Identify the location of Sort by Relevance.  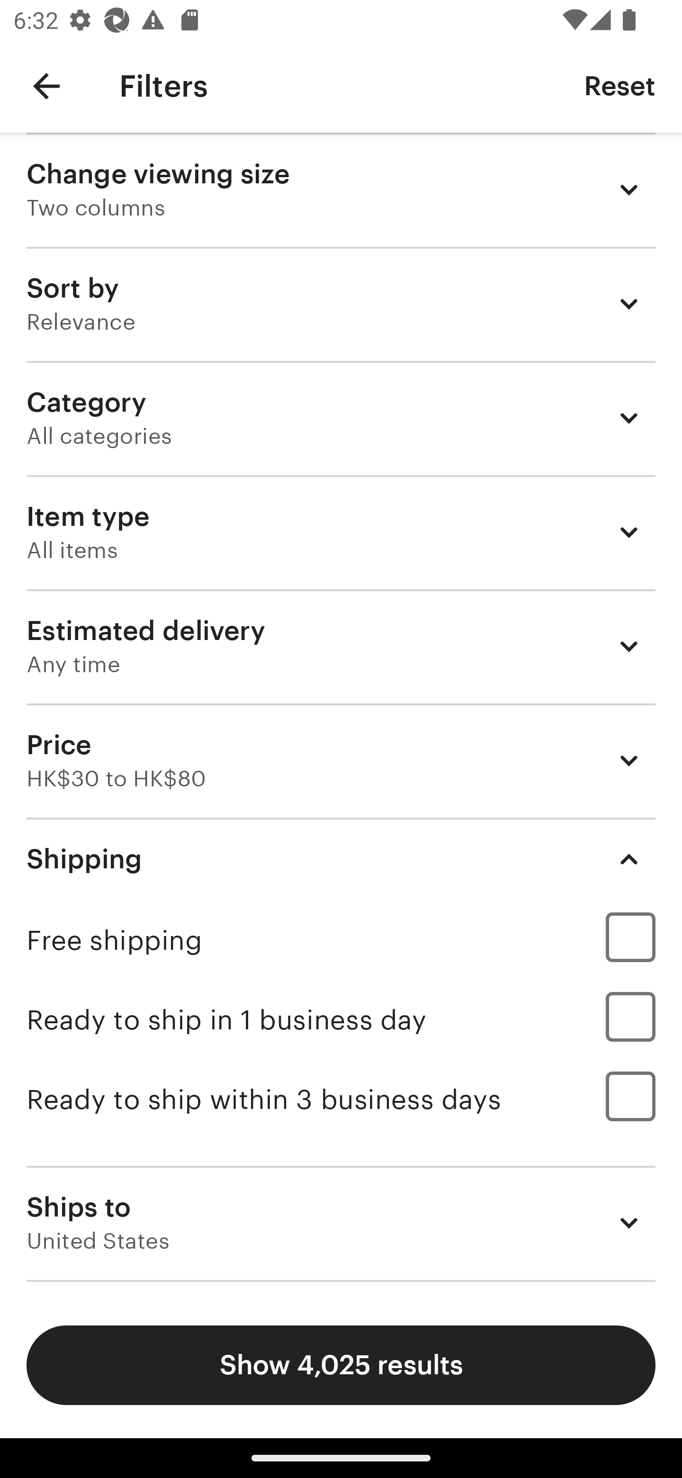
(341, 304).